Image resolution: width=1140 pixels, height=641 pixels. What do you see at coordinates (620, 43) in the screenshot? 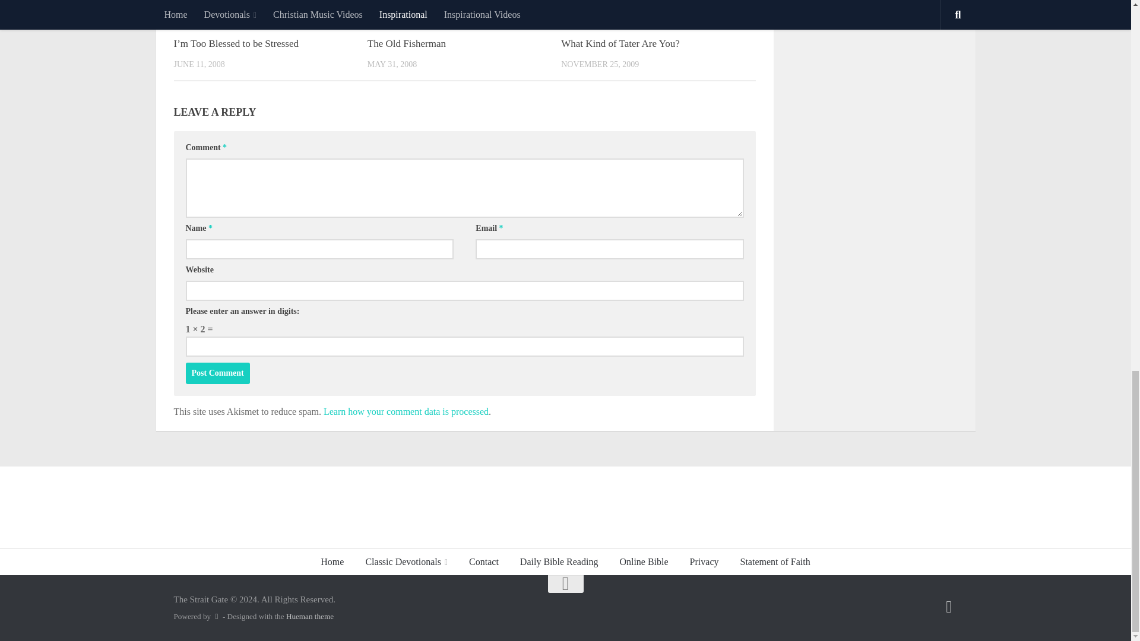
I see `What Kind of Tater Are You?` at bounding box center [620, 43].